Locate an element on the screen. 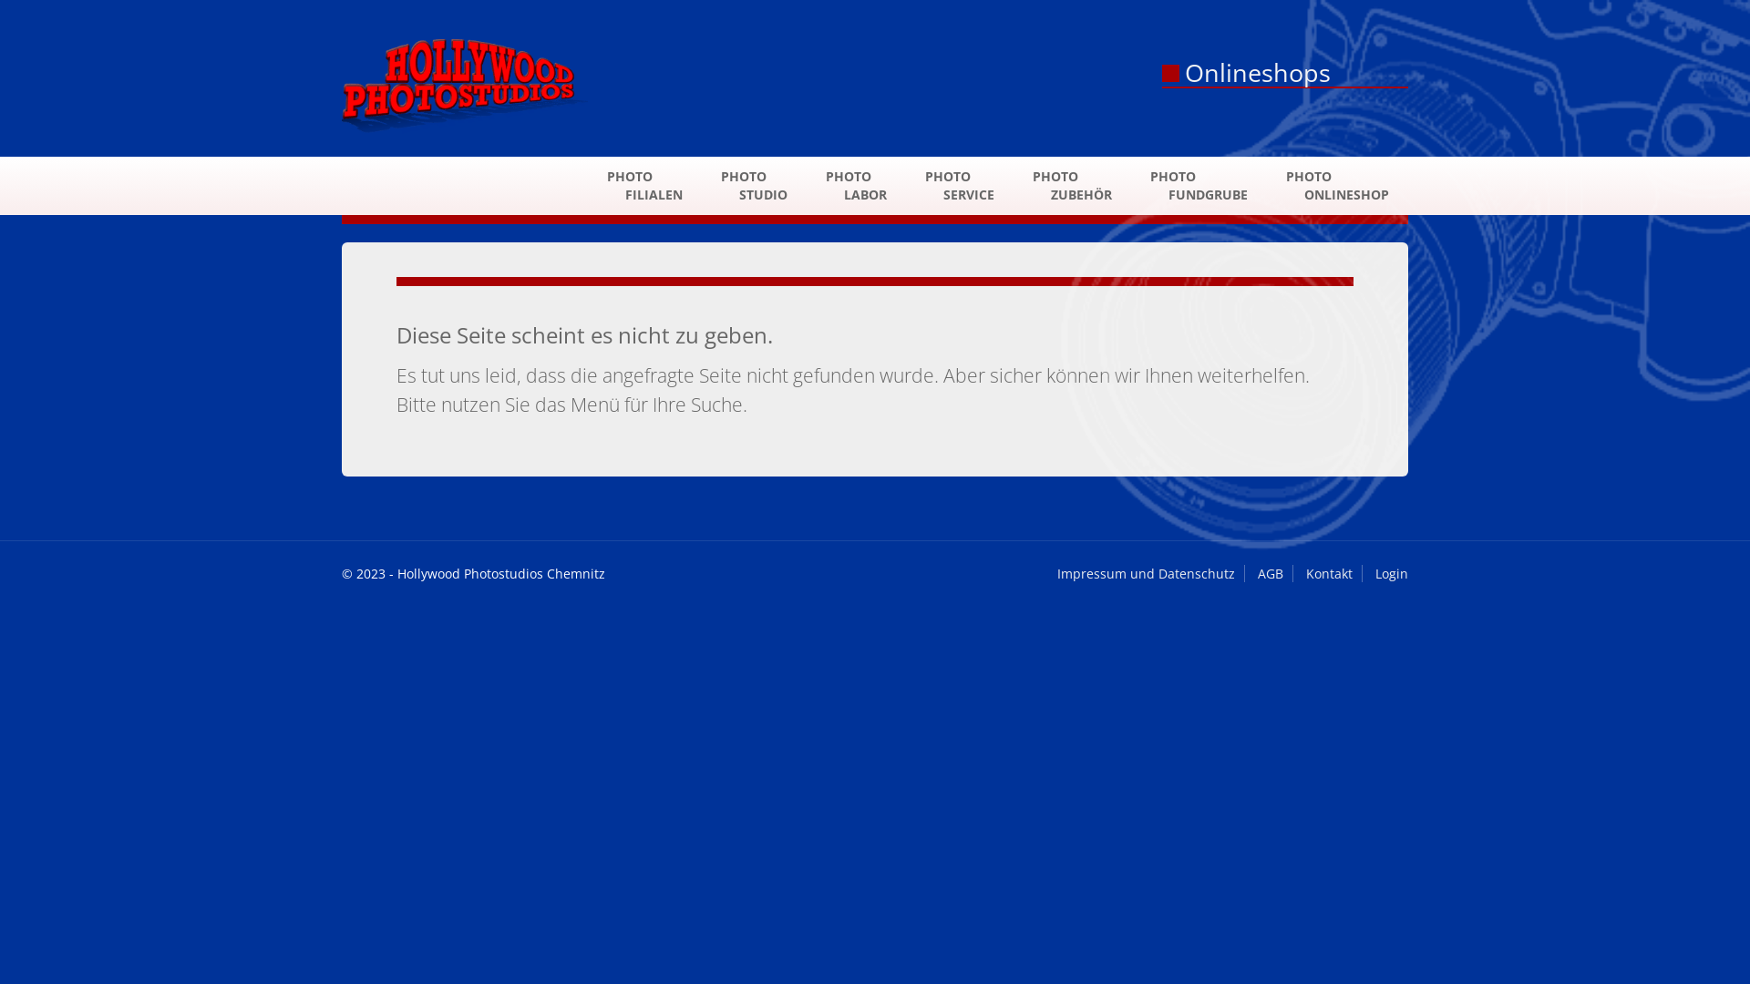 The image size is (1750, 984). FUNDGRUBE is located at coordinates (1199, 187).